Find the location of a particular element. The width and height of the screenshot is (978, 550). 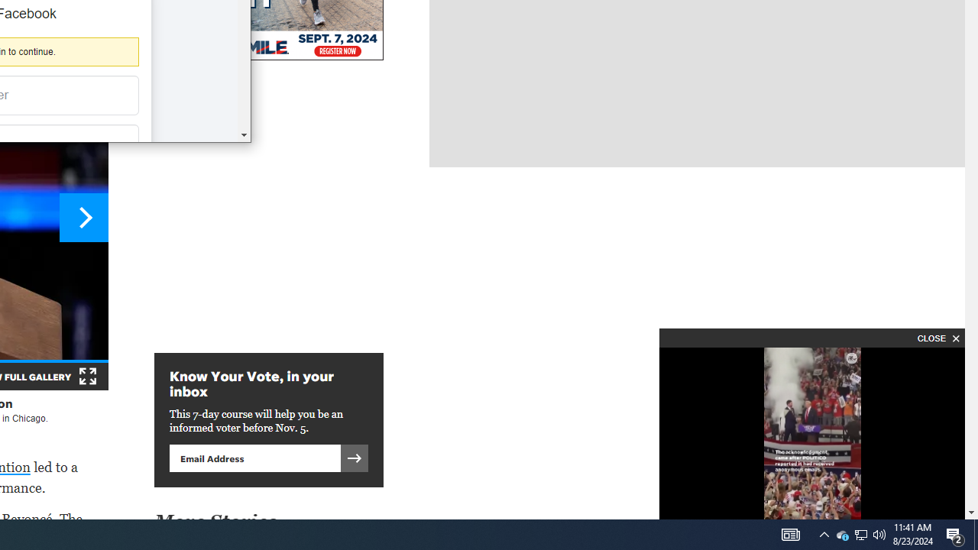

Submit to sign up for newsletter is located at coordinates (955, 535).